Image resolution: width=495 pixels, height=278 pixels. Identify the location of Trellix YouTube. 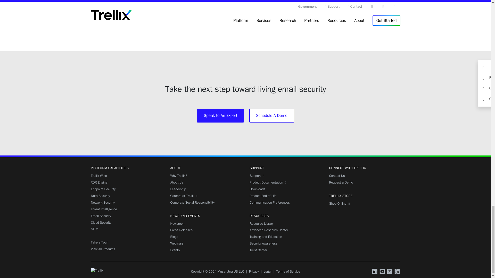
(383, 272).